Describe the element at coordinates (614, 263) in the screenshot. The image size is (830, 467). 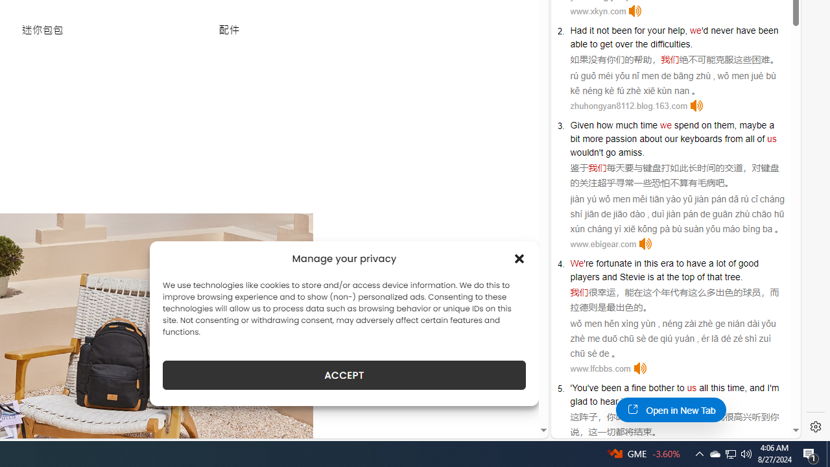
I see `fortunate` at that location.